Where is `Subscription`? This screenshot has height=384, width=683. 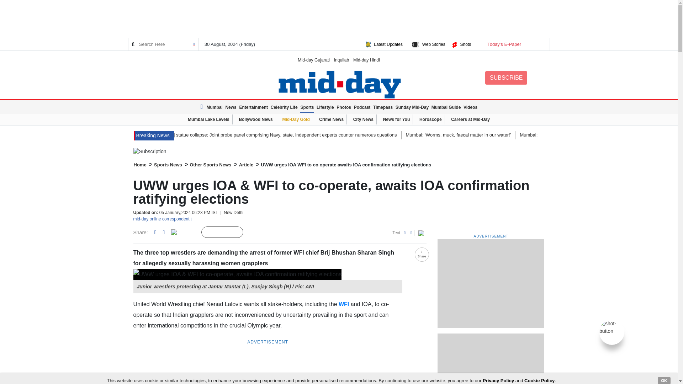 Subscription is located at coordinates (339, 151).